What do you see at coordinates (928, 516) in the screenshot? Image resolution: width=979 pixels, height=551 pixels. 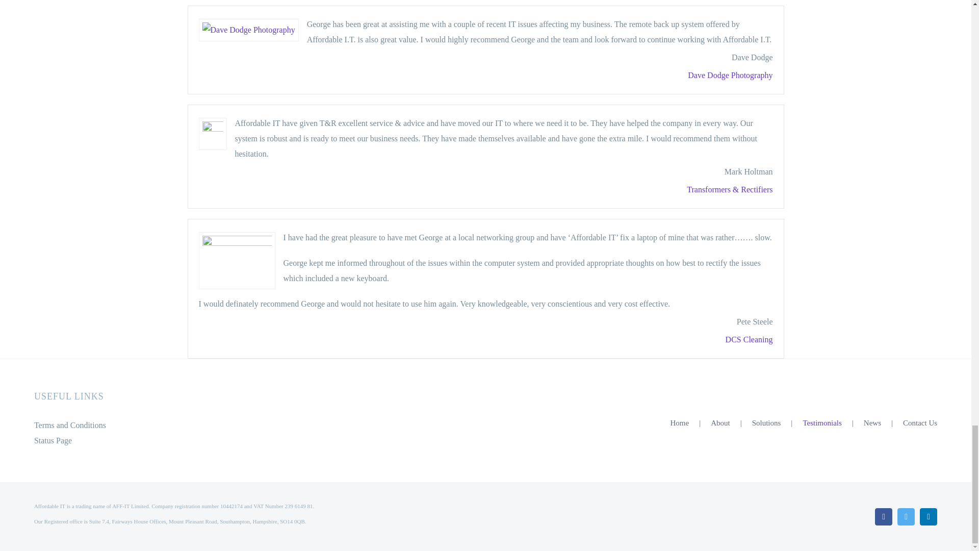 I see `LinkedIn` at bounding box center [928, 516].